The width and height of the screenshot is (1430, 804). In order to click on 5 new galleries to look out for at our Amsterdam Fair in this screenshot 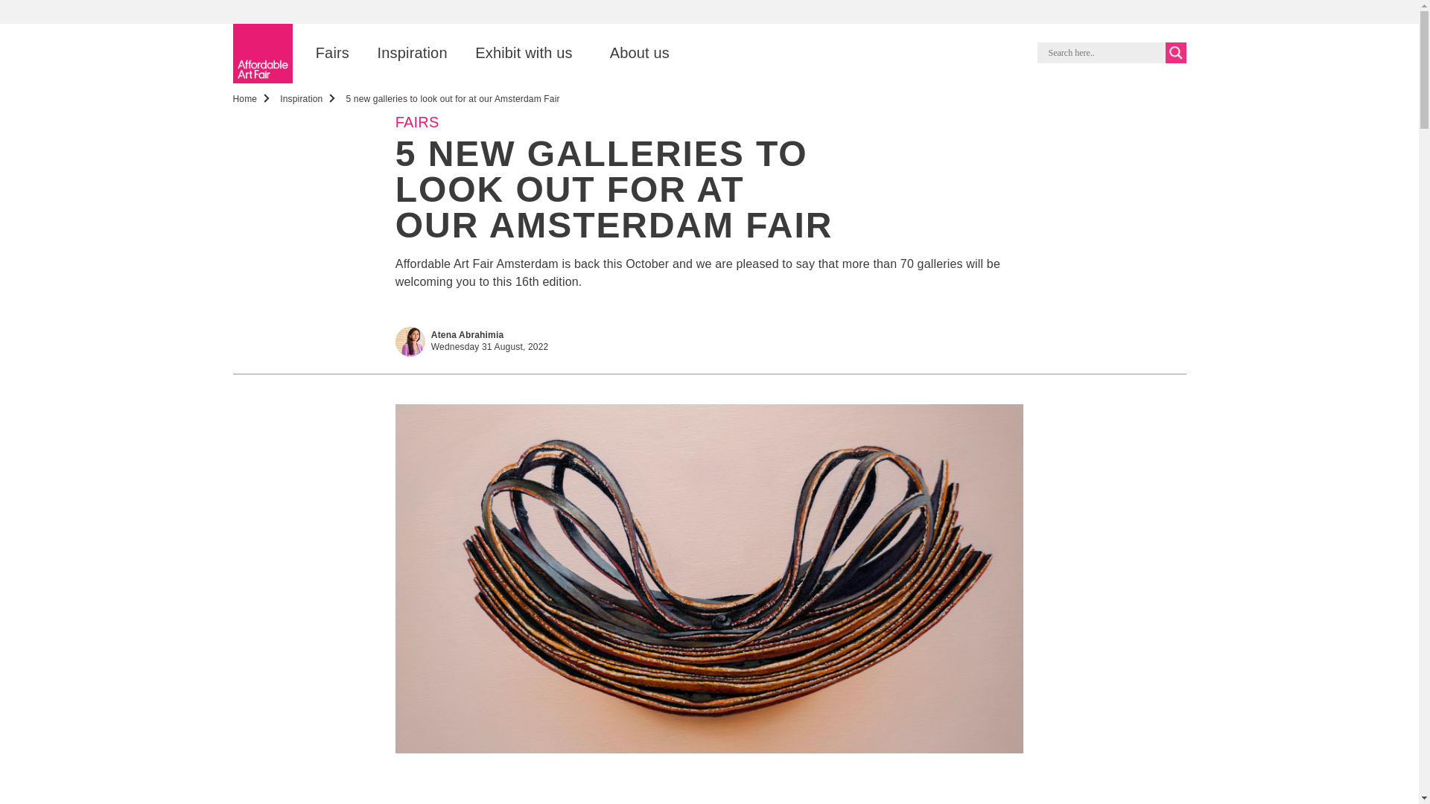, I will do `click(452, 98)`.